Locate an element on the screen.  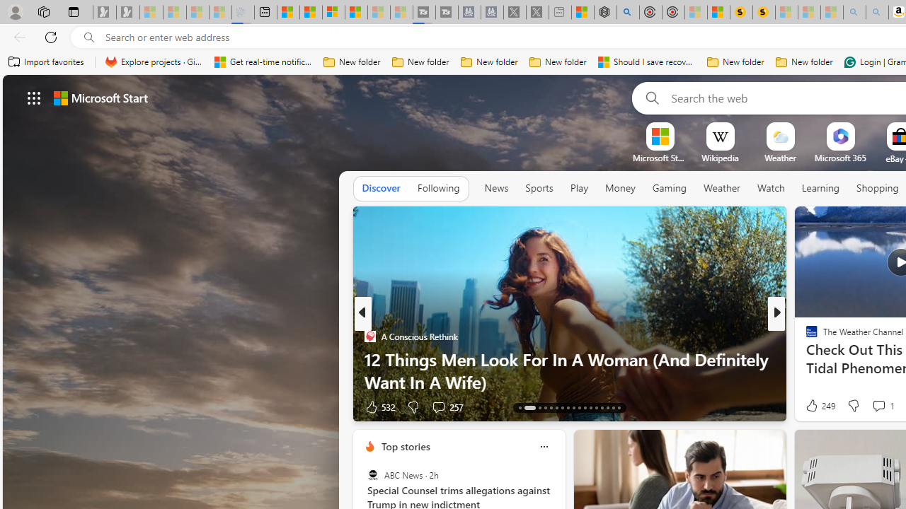
A Conscious Rethink is located at coordinates (369, 337).